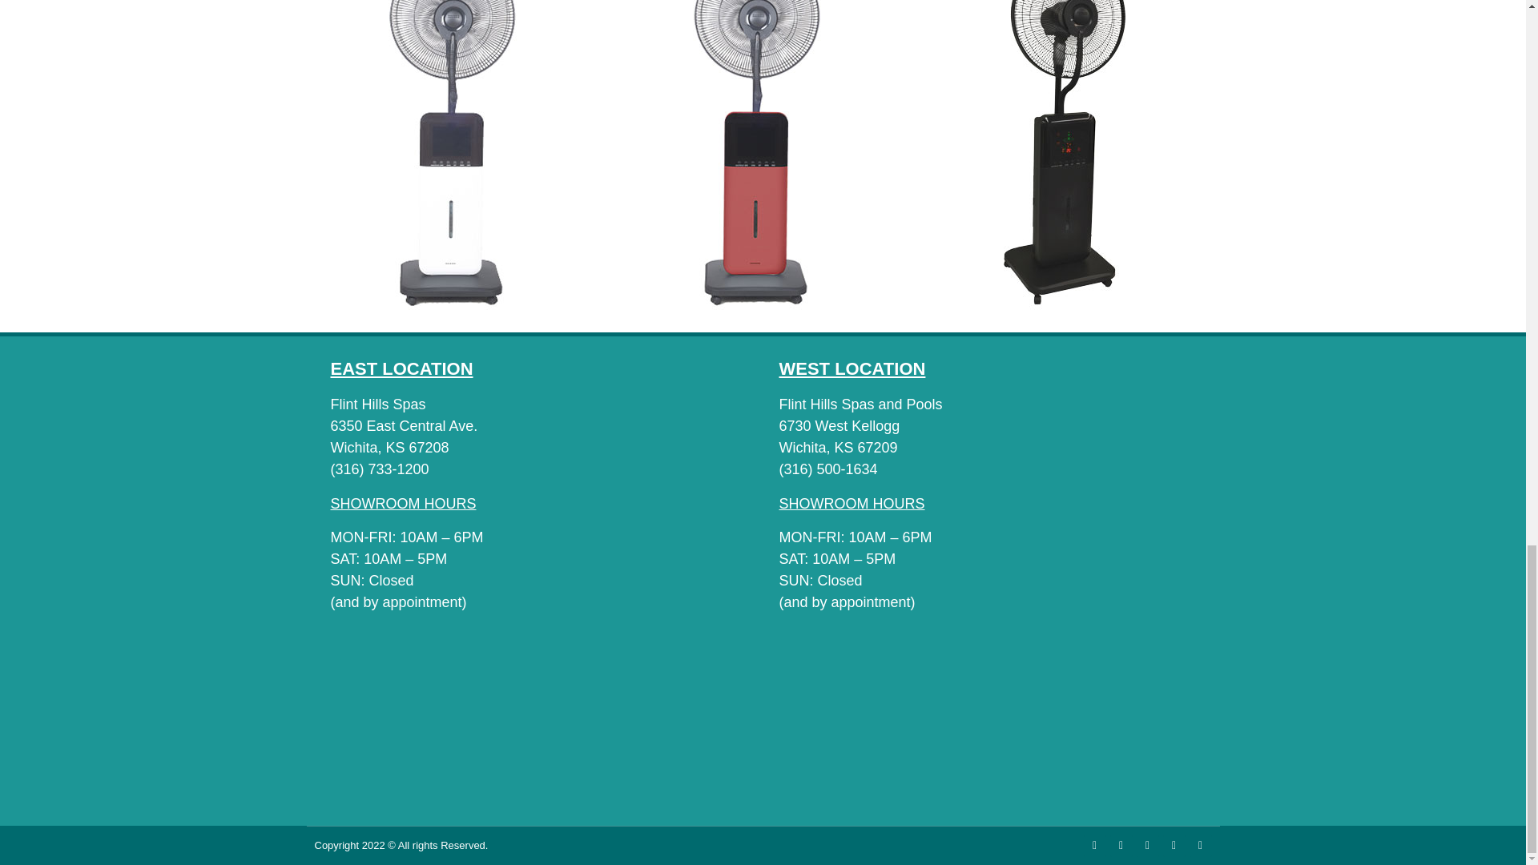  What do you see at coordinates (860, 404) in the screenshot?
I see `Click here for a map` at bounding box center [860, 404].